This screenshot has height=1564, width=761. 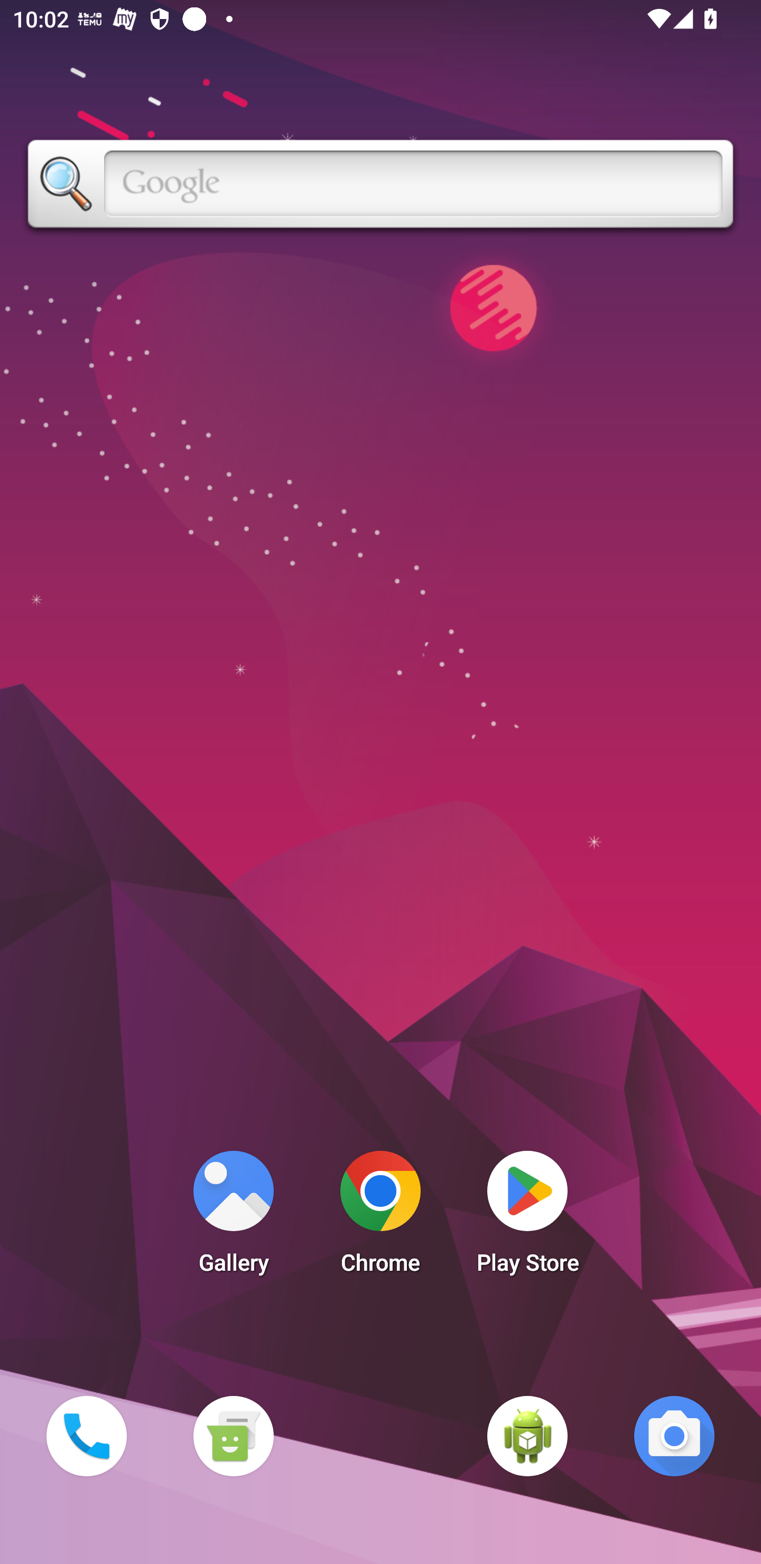 I want to click on Camera, so click(x=674, y=1436).